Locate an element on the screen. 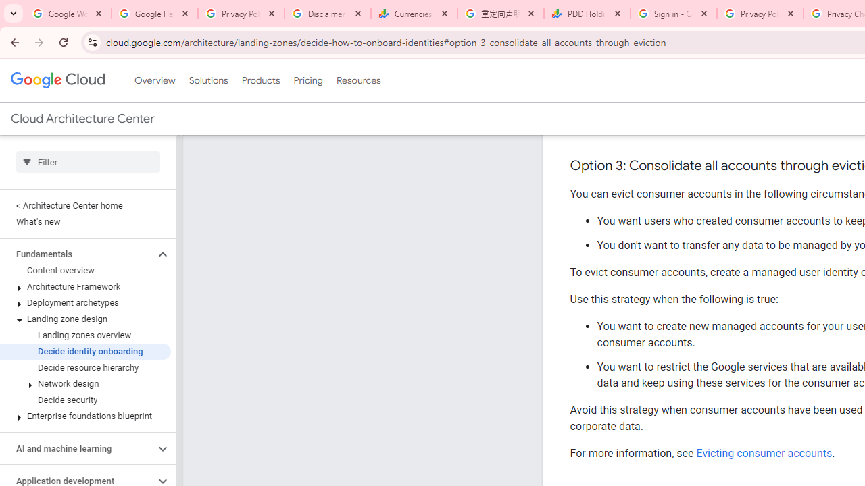 This screenshot has width=865, height=486. Landing zones overview is located at coordinates (85, 335).